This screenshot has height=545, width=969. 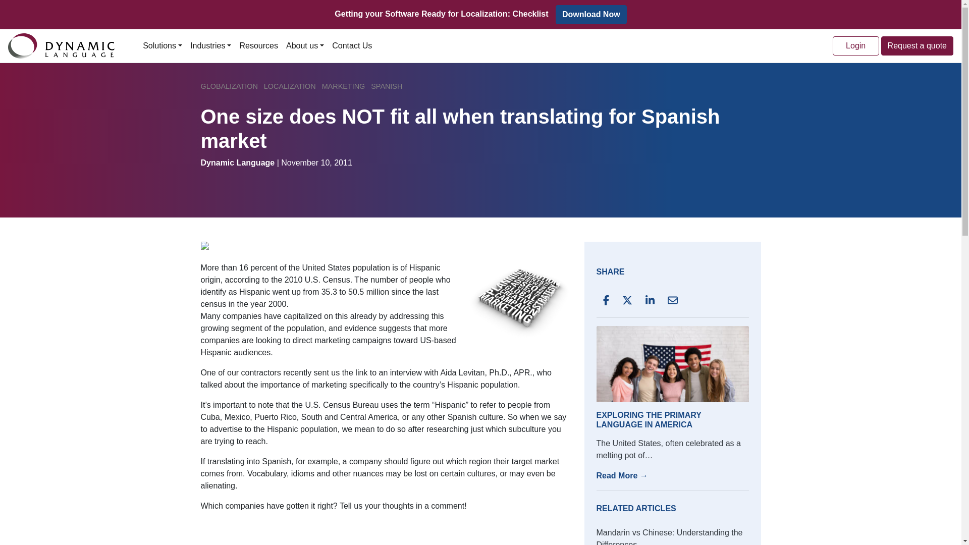 I want to click on    Login   , so click(x=855, y=46).